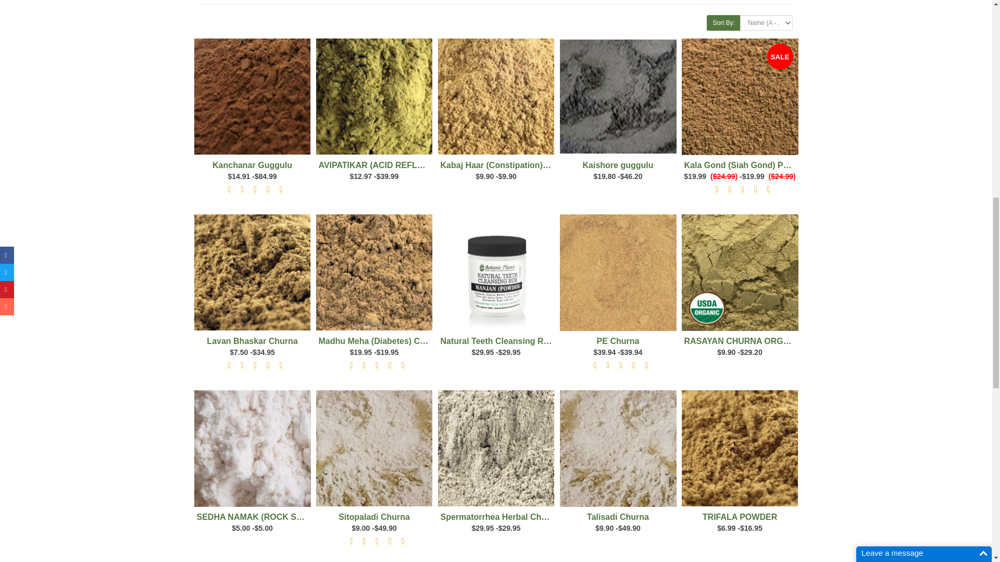 Image resolution: width=1000 pixels, height=562 pixels. I want to click on PE Churna, so click(617, 273).